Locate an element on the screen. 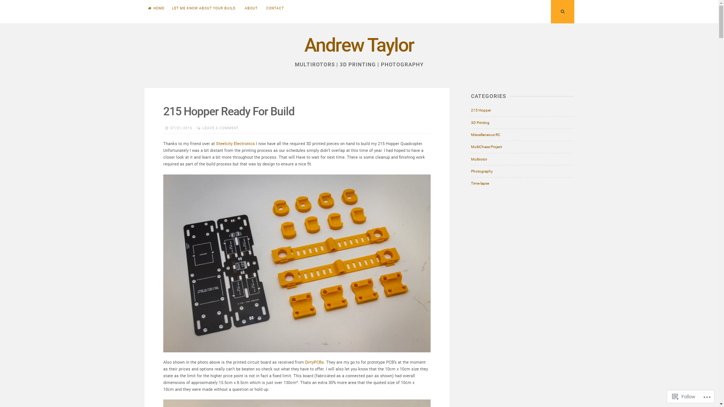  Miscellaneous RC is located at coordinates (486, 135).